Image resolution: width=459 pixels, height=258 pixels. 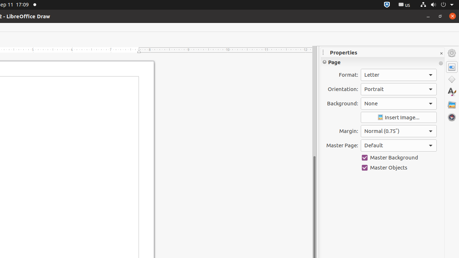 I want to click on Properties, so click(x=452, y=67).